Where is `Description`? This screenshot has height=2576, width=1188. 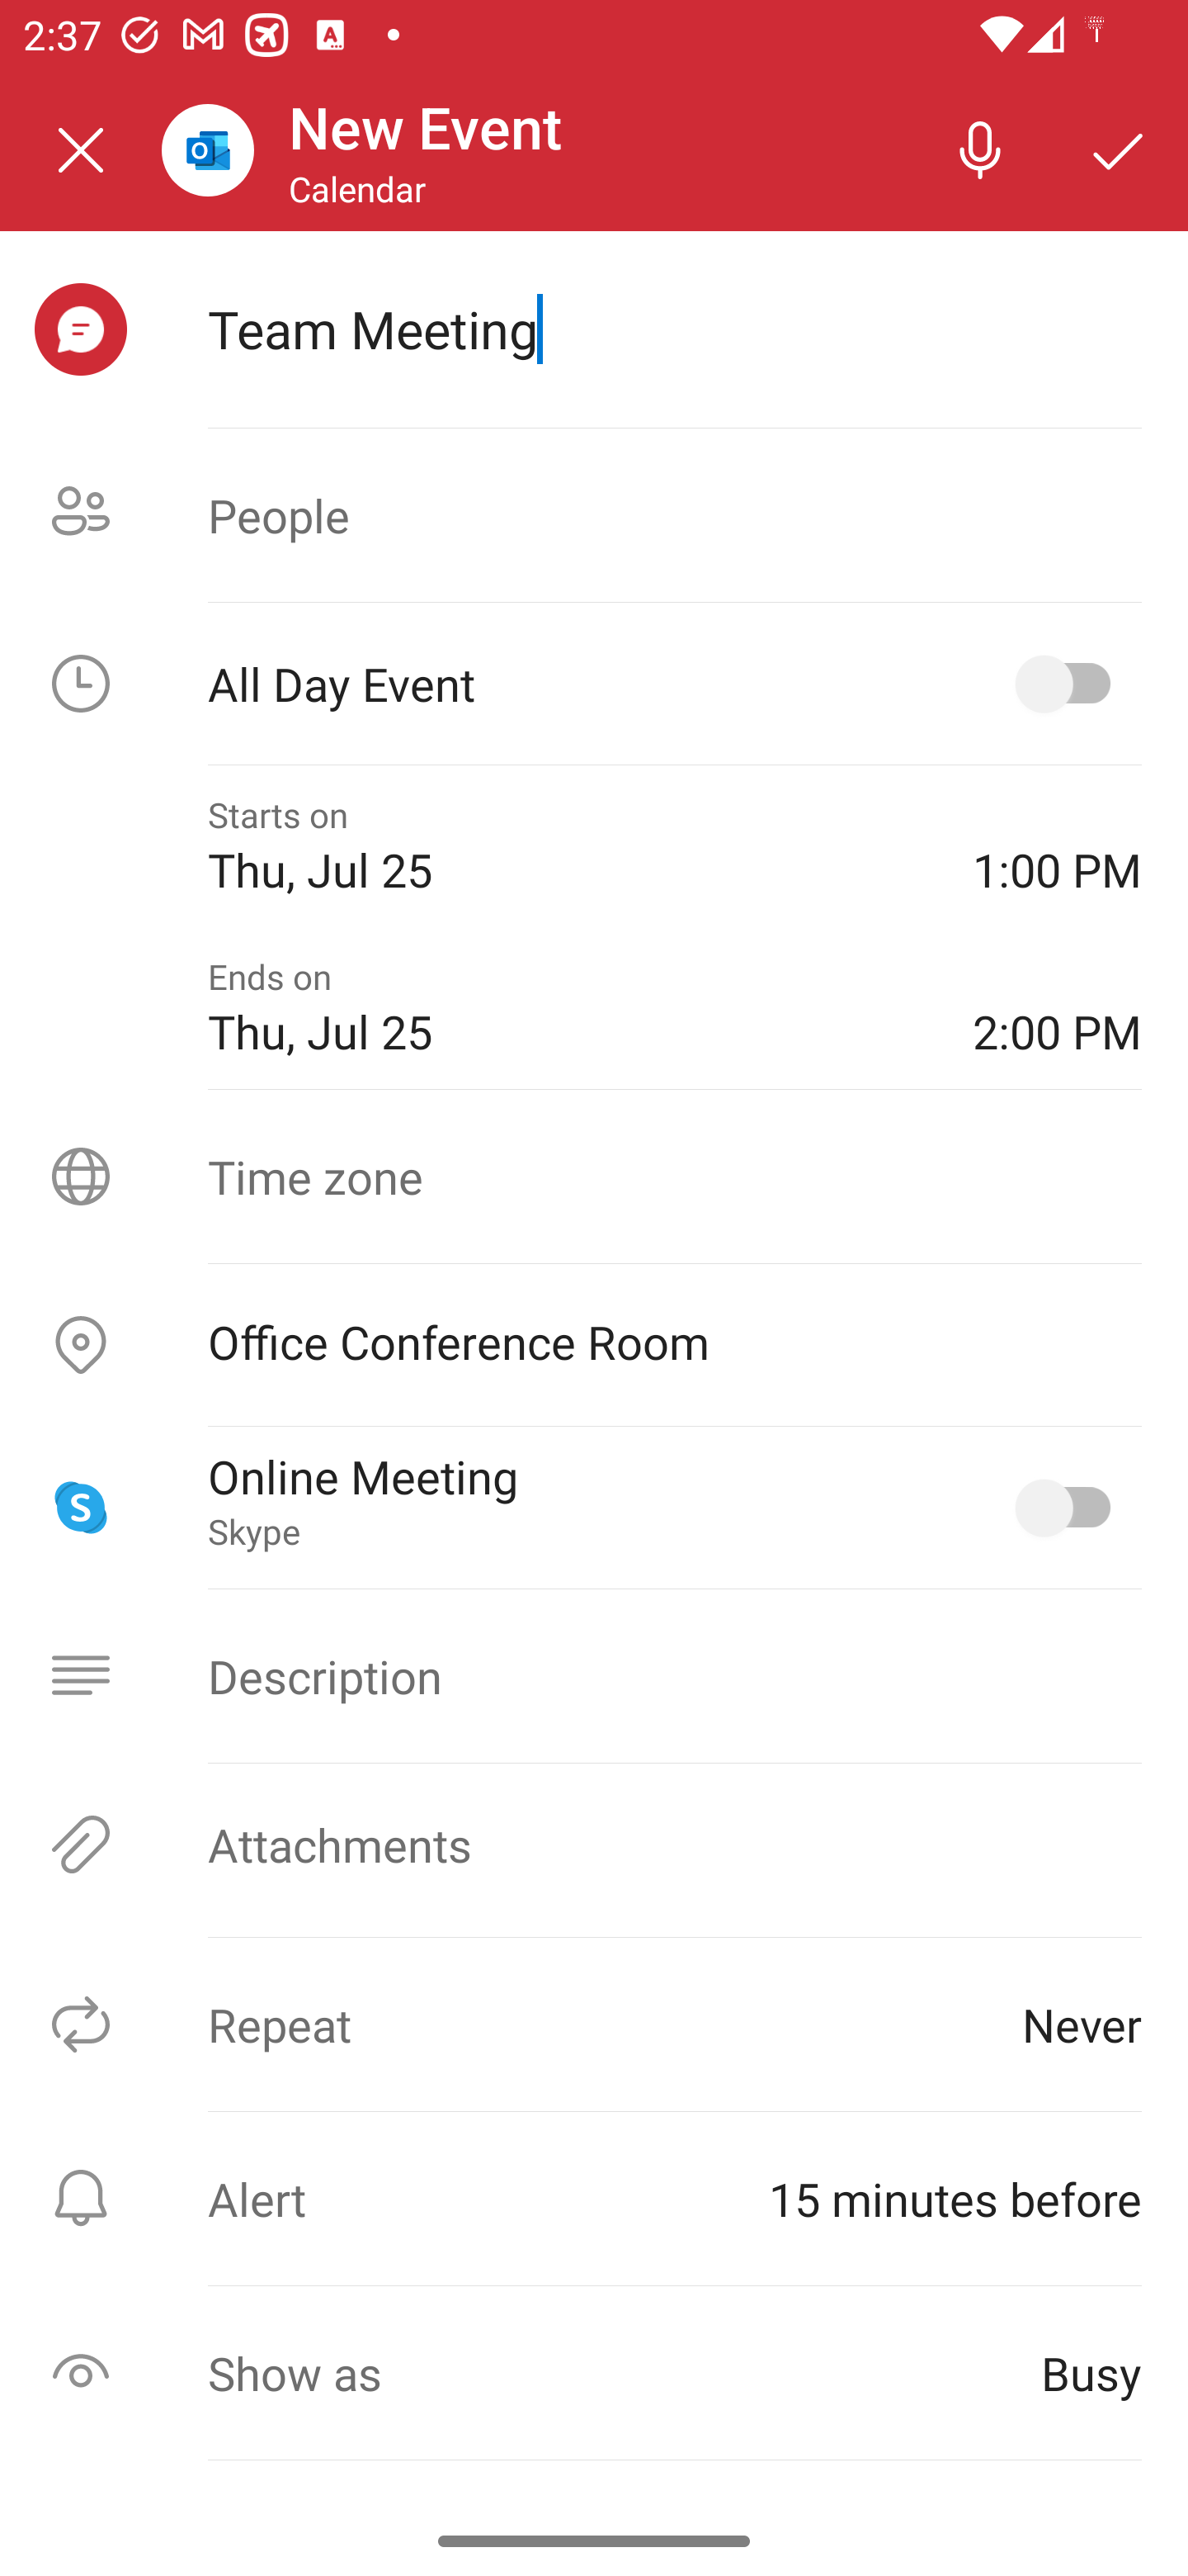 Description is located at coordinates (594, 1676).